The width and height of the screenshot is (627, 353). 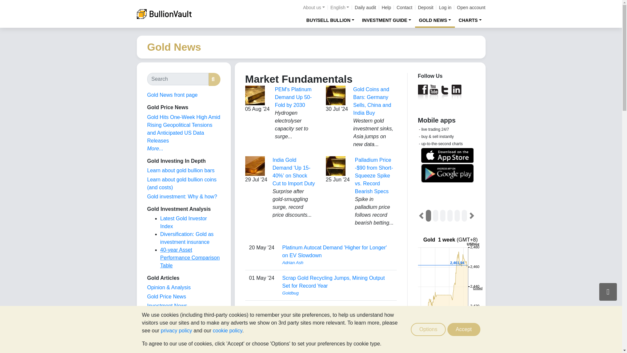 I want to click on cookie policy, so click(x=227, y=330).